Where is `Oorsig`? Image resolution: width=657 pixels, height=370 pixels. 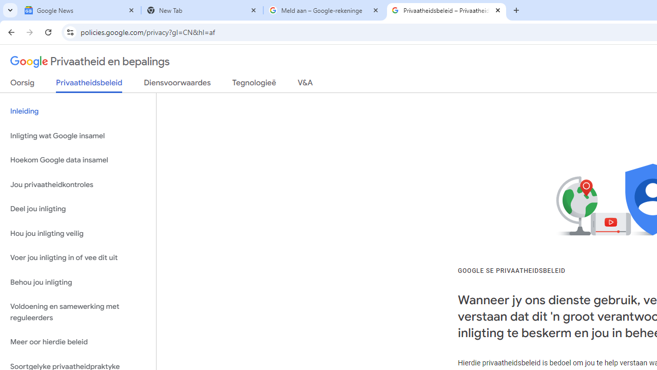 Oorsig is located at coordinates (23, 85).